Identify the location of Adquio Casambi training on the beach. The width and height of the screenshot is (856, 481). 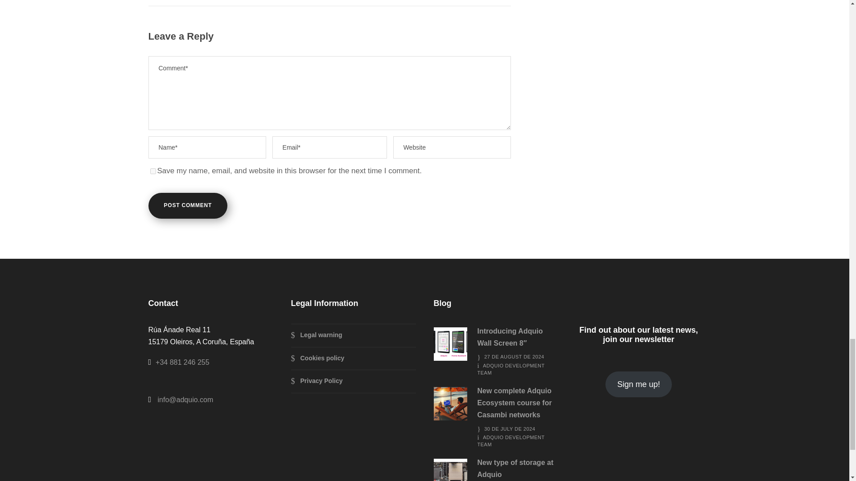
(449, 404).